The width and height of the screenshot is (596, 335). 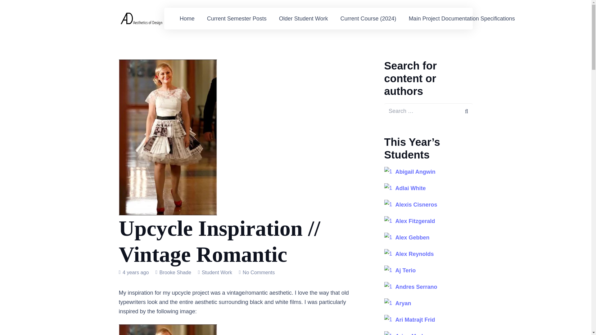 I want to click on Older Student Work, so click(x=304, y=19).